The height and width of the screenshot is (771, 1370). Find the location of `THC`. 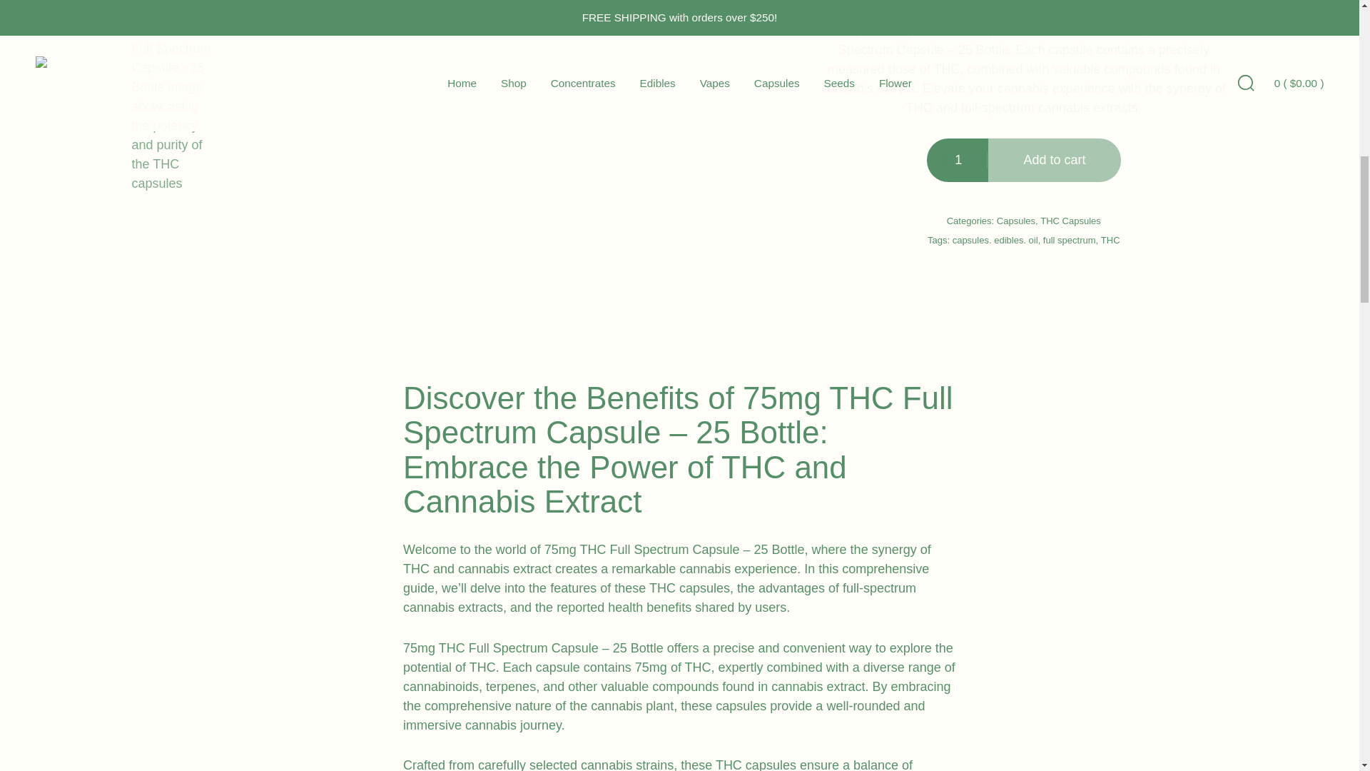

THC is located at coordinates (1110, 240).